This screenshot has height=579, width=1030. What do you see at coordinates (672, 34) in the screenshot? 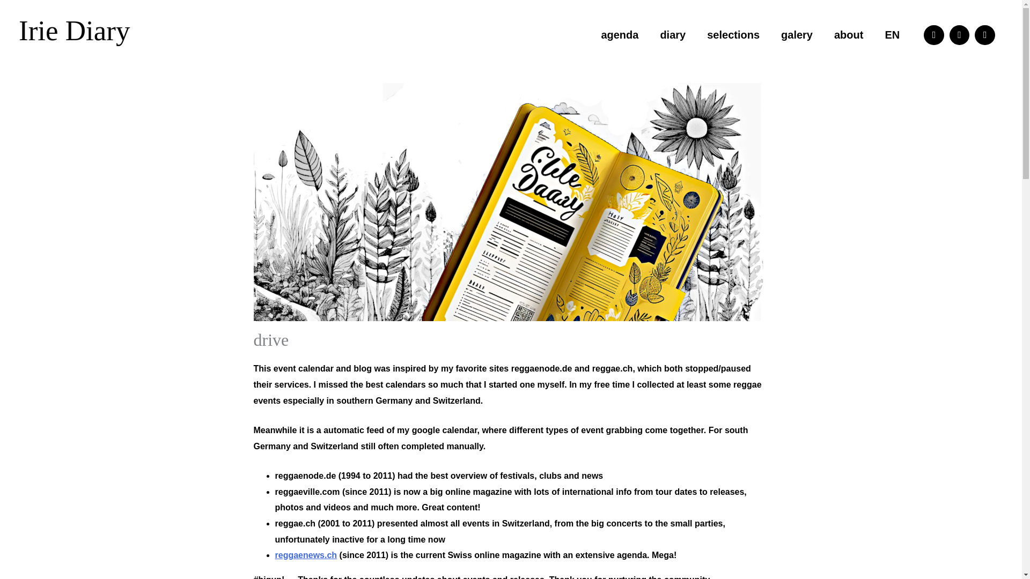
I see `diary` at bounding box center [672, 34].